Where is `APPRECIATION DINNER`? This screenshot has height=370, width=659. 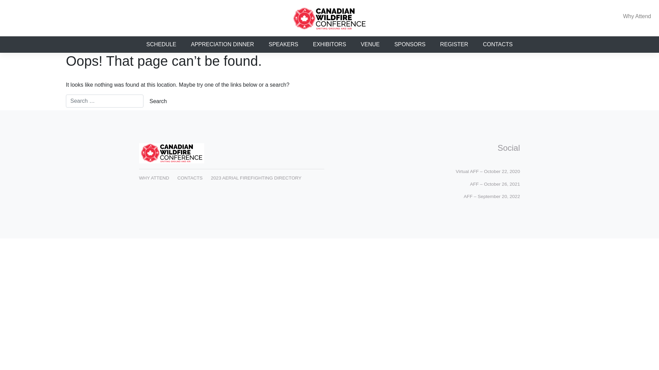 APPRECIATION DINNER is located at coordinates (222, 45).